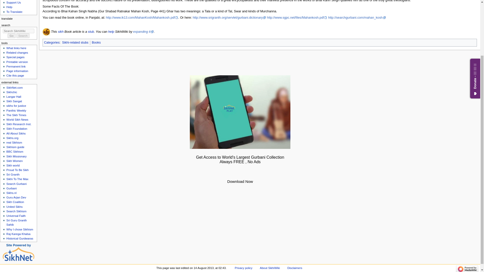  What do you see at coordinates (96, 43) in the screenshot?
I see `Category:Books` at bounding box center [96, 43].